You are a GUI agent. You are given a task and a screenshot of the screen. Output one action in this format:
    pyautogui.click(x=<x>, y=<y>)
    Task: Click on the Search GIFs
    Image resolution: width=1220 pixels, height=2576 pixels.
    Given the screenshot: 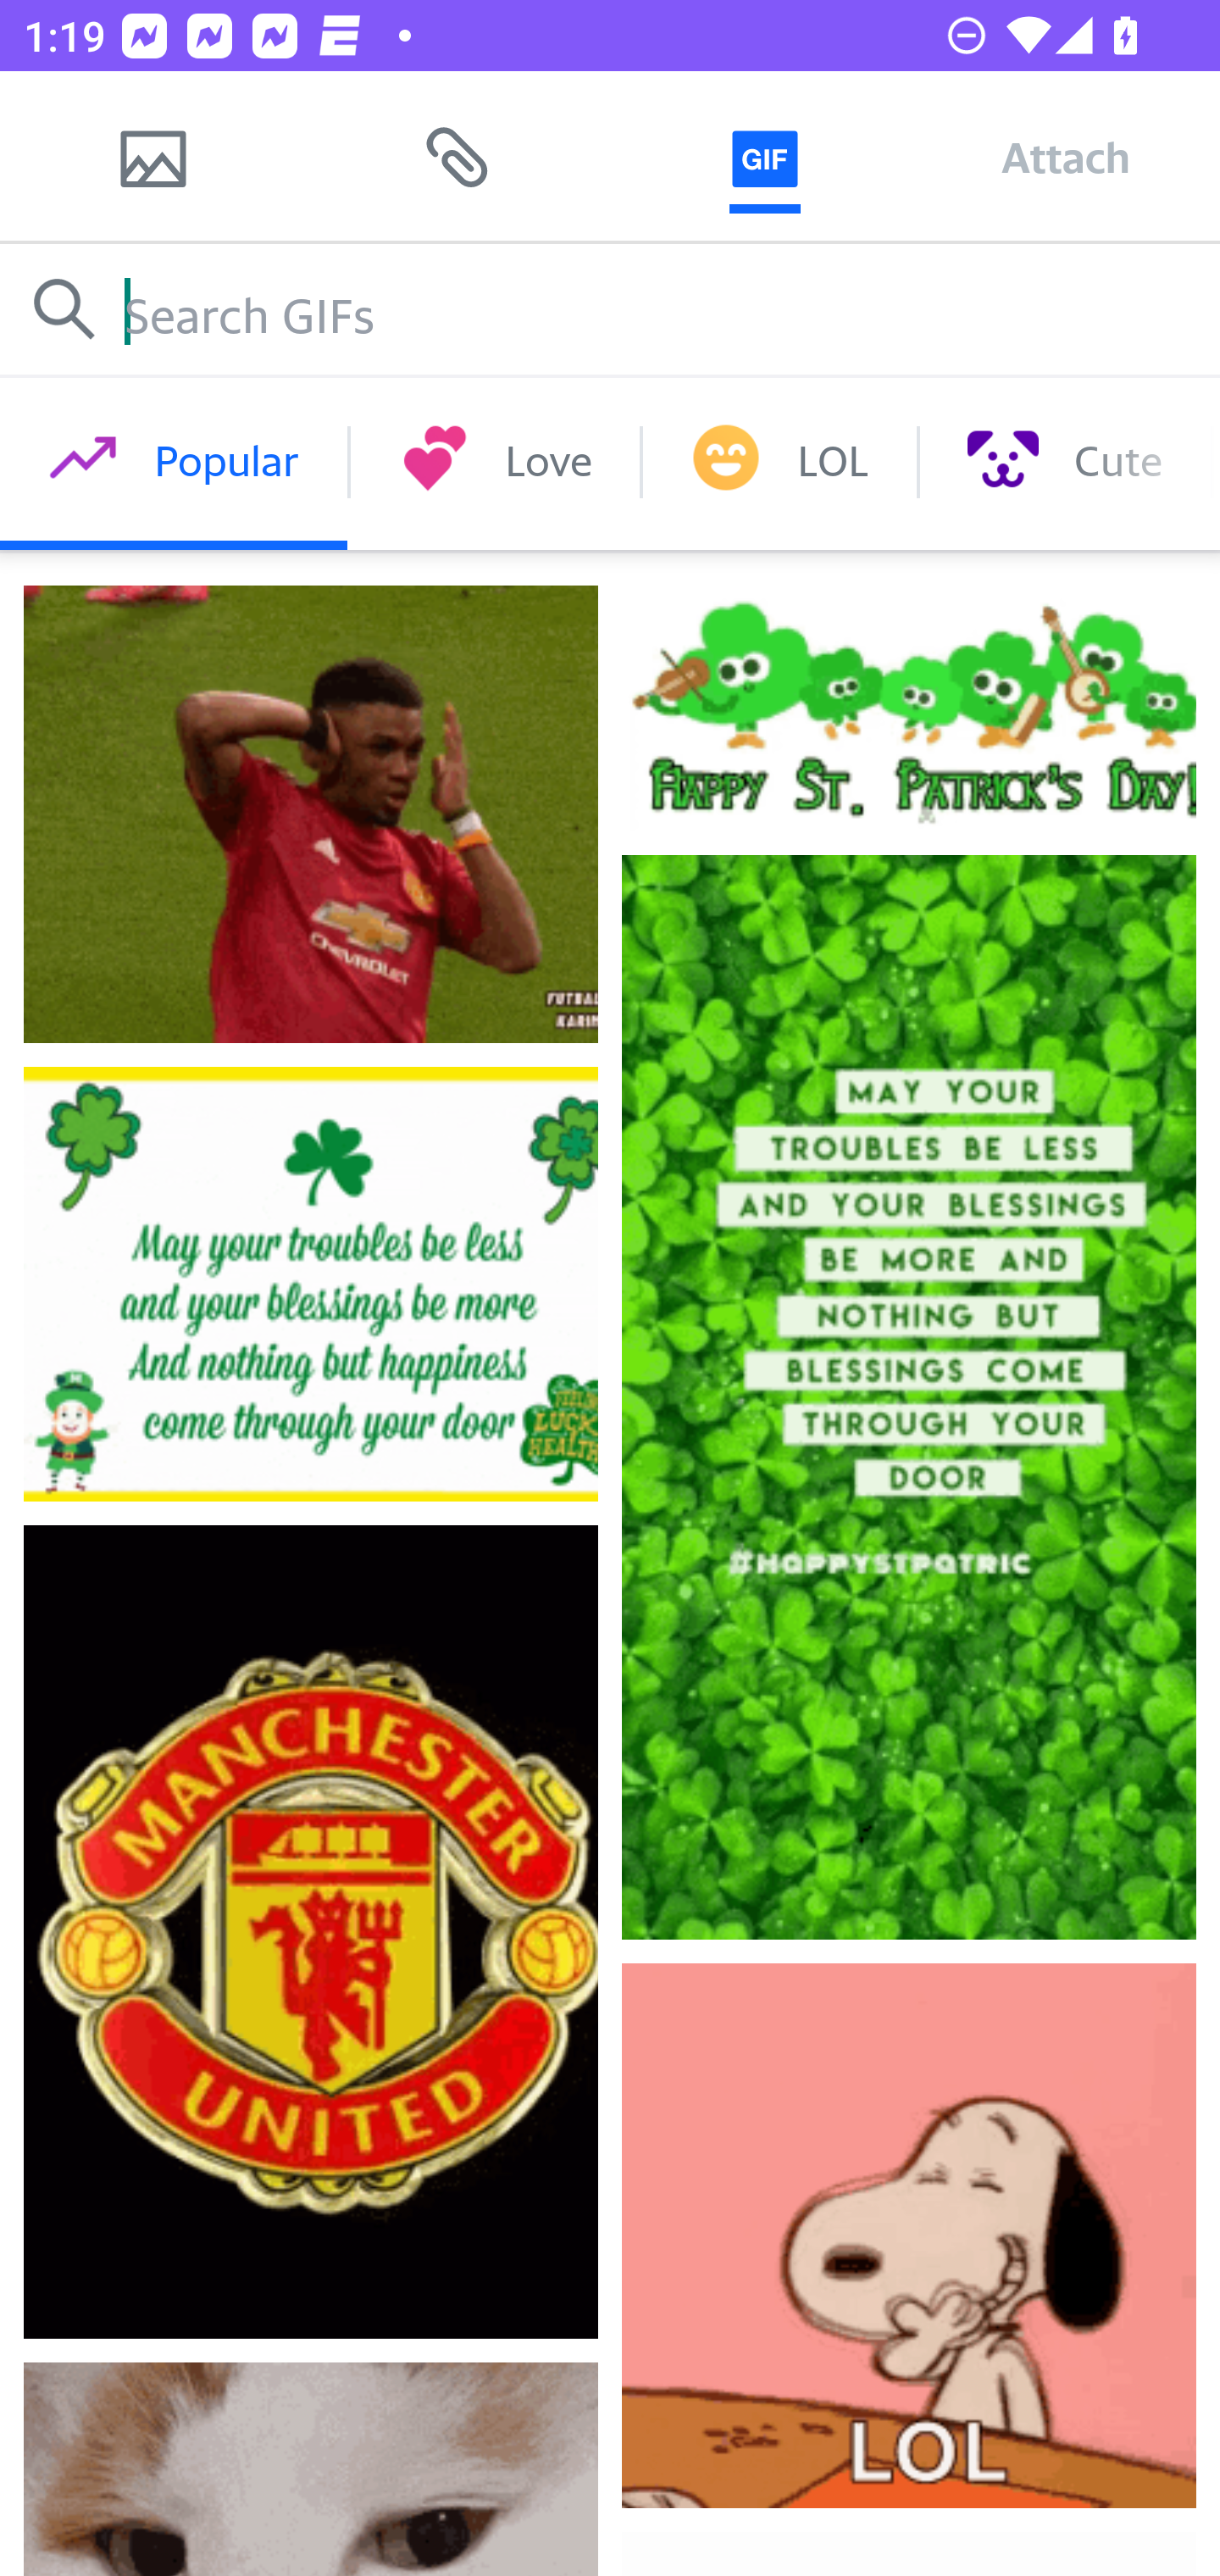 What is the action you would take?
    pyautogui.click(x=610, y=308)
    